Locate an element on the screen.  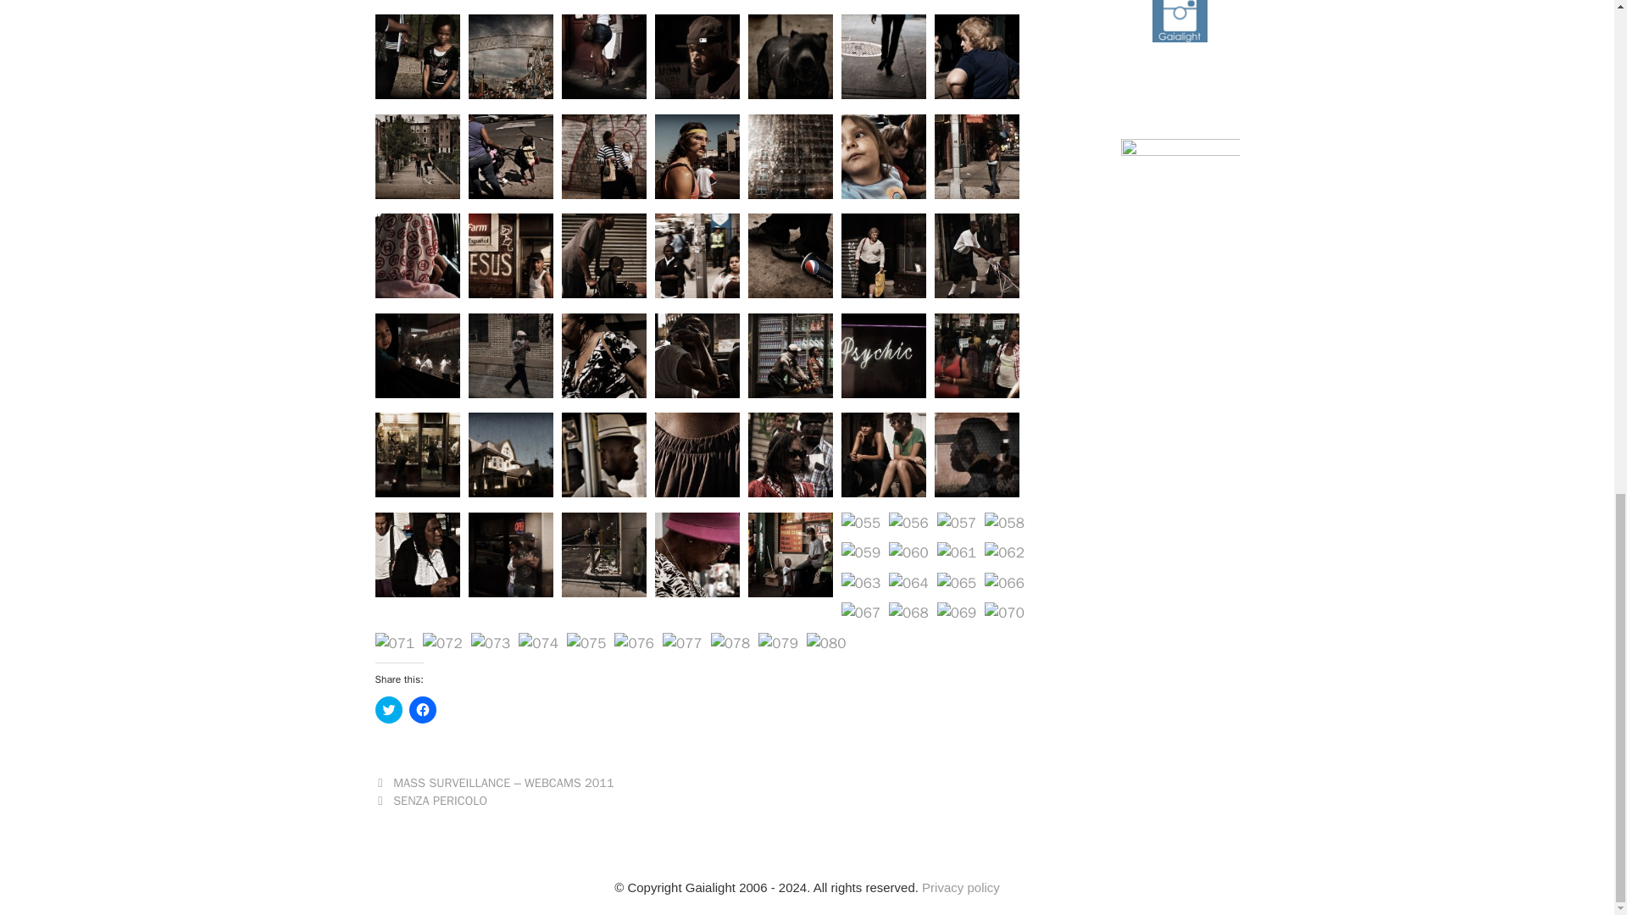
BROOKLYN BUZZ, 2010-2012 is located at coordinates (416, 2).